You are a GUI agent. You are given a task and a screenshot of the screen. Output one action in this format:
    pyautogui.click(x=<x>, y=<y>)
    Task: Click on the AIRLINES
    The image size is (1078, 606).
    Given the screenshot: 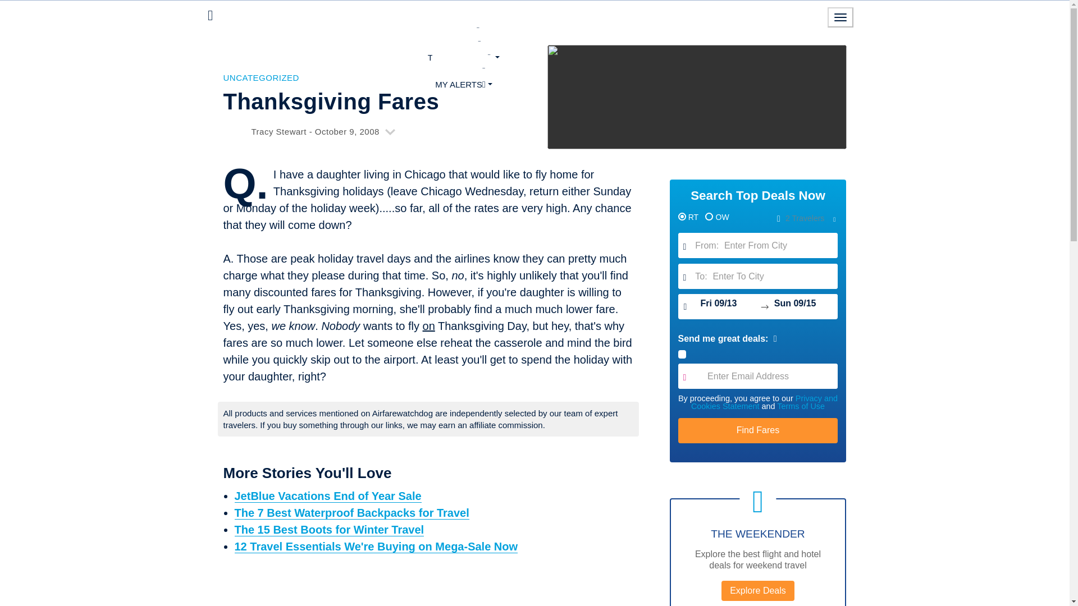 What is the action you would take?
    pyautogui.click(x=463, y=43)
    